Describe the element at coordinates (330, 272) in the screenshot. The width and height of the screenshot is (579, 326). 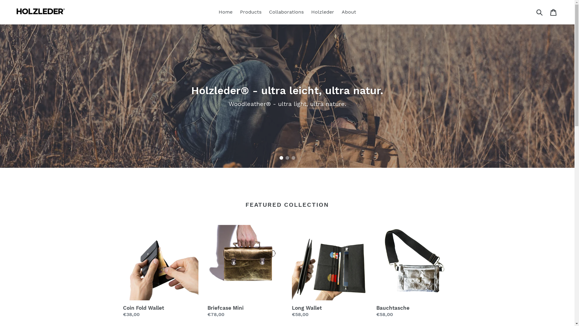
I see `Long Wallet` at that location.